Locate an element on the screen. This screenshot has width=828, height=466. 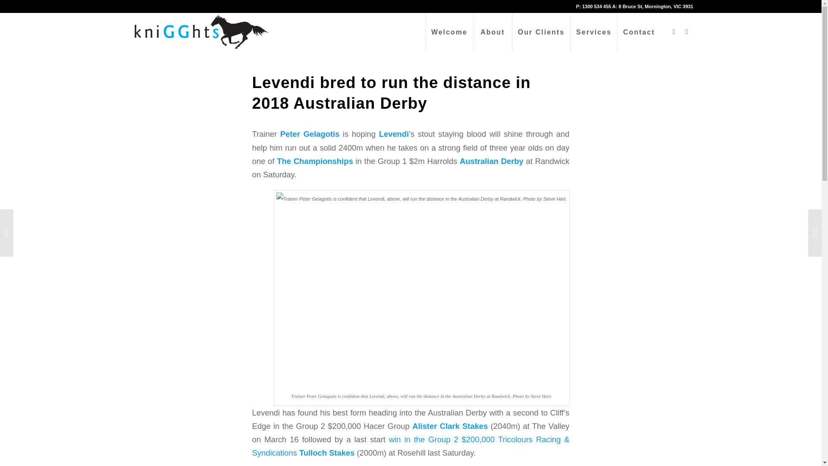
Our Clients is located at coordinates (541, 32).